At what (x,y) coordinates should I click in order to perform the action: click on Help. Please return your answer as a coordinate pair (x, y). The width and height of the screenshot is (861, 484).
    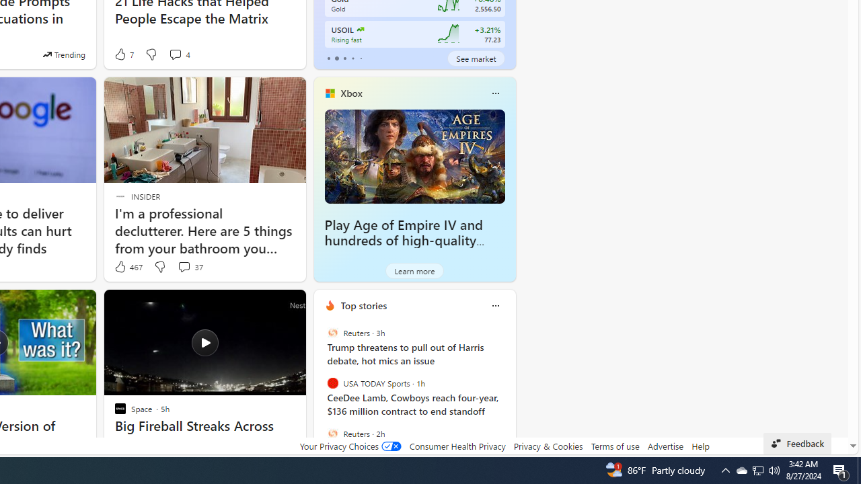
    Looking at the image, I should click on (700, 446).